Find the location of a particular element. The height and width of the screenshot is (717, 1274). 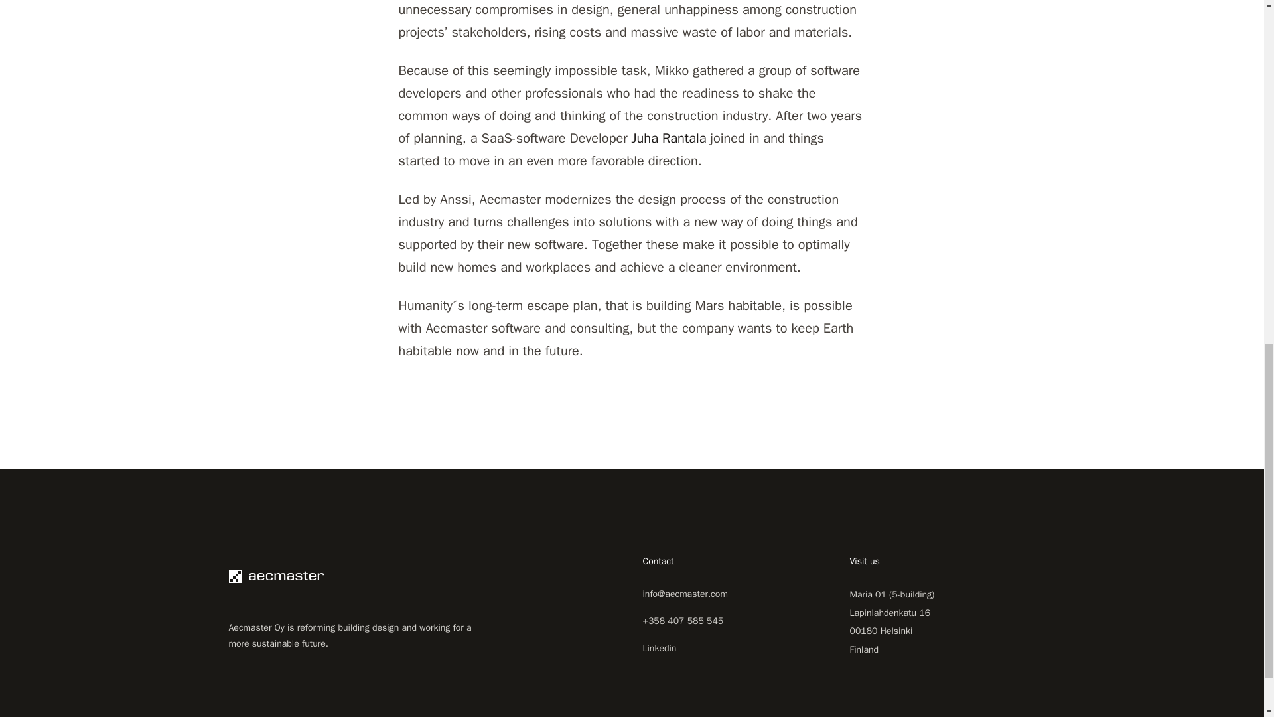

Linkedin is located at coordinates (659, 648).